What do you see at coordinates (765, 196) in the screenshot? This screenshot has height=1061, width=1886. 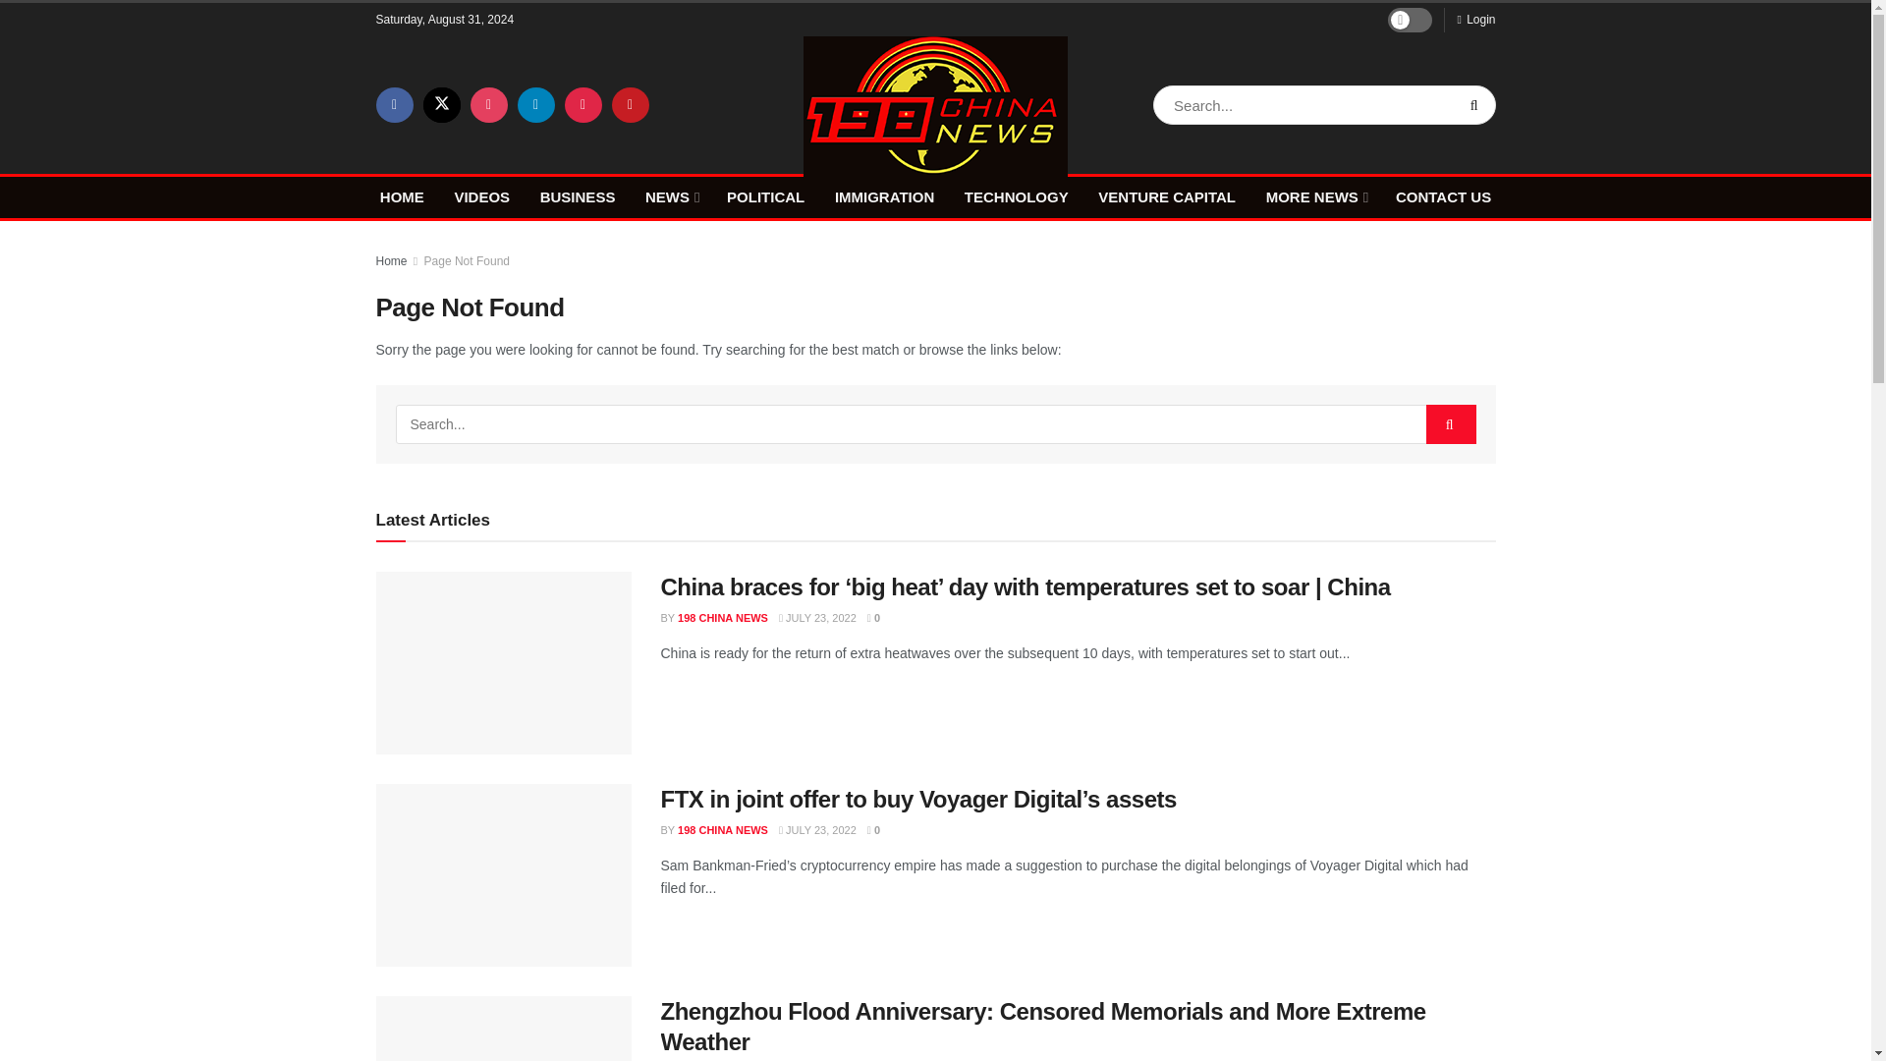 I see `POLITICAL` at bounding box center [765, 196].